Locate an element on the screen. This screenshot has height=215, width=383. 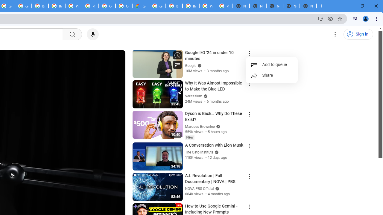
Settings is located at coordinates (335, 34).